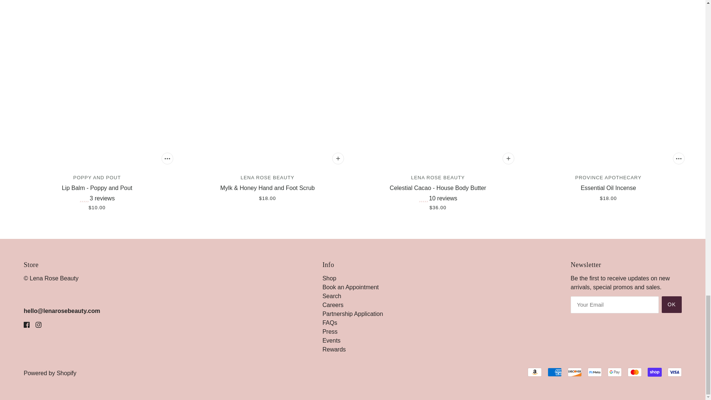 This screenshot has width=711, height=400. What do you see at coordinates (330, 331) in the screenshot?
I see `Press` at bounding box center [330, 331].